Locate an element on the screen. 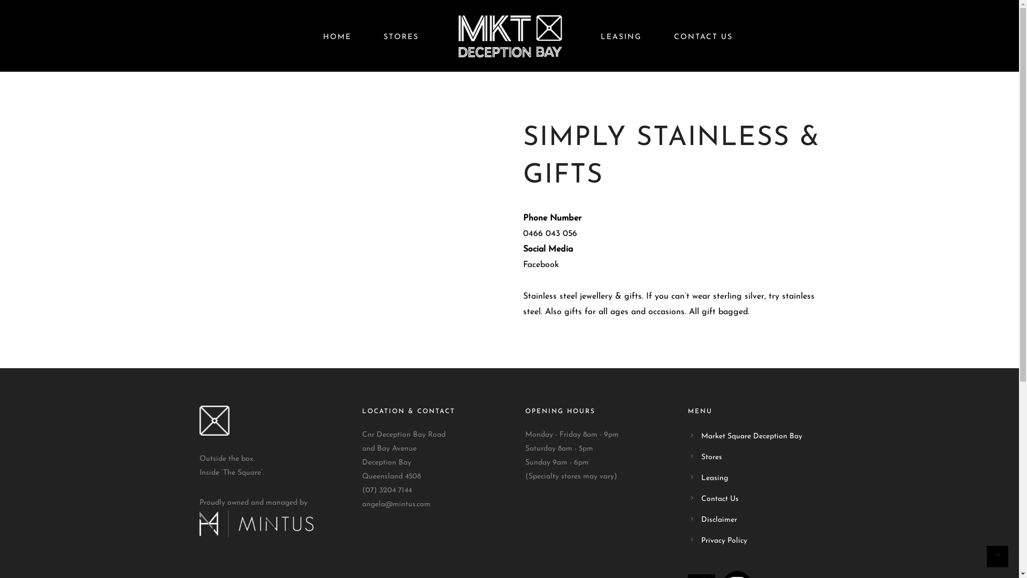 The height and width of the screenshot is (578, 1027). CONTACT US is located at coordinates (703, 37).